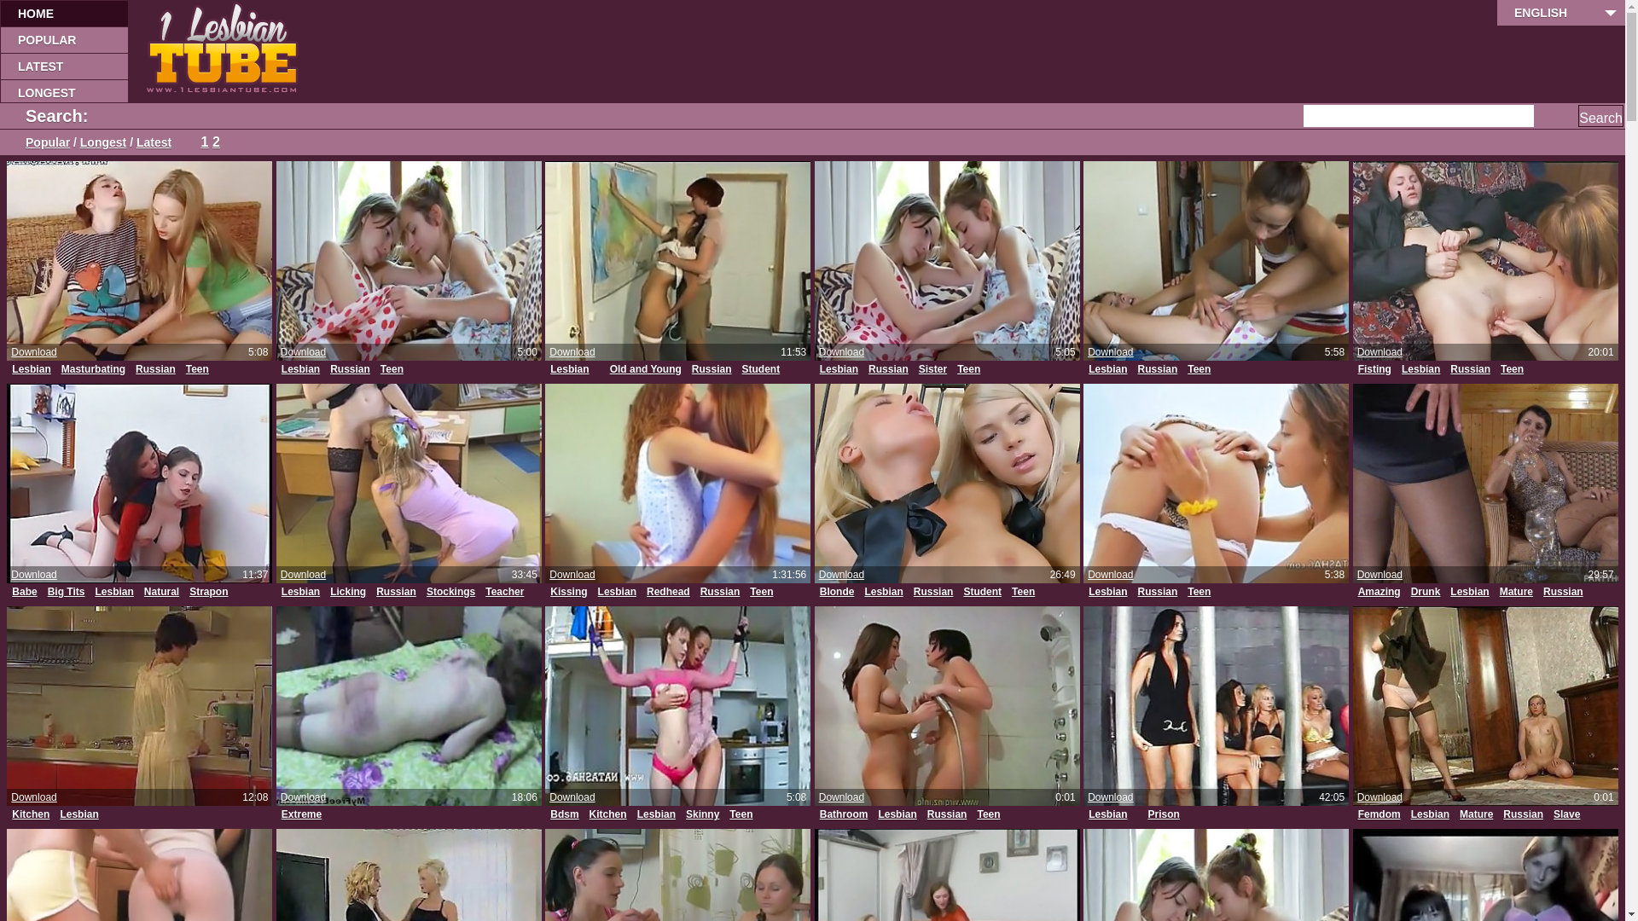 This screenshot has width=1638, height=921. What do you see at coordinates (392, 370) in the screenshot?
I see `Teen` at bounding box center [392, 370].